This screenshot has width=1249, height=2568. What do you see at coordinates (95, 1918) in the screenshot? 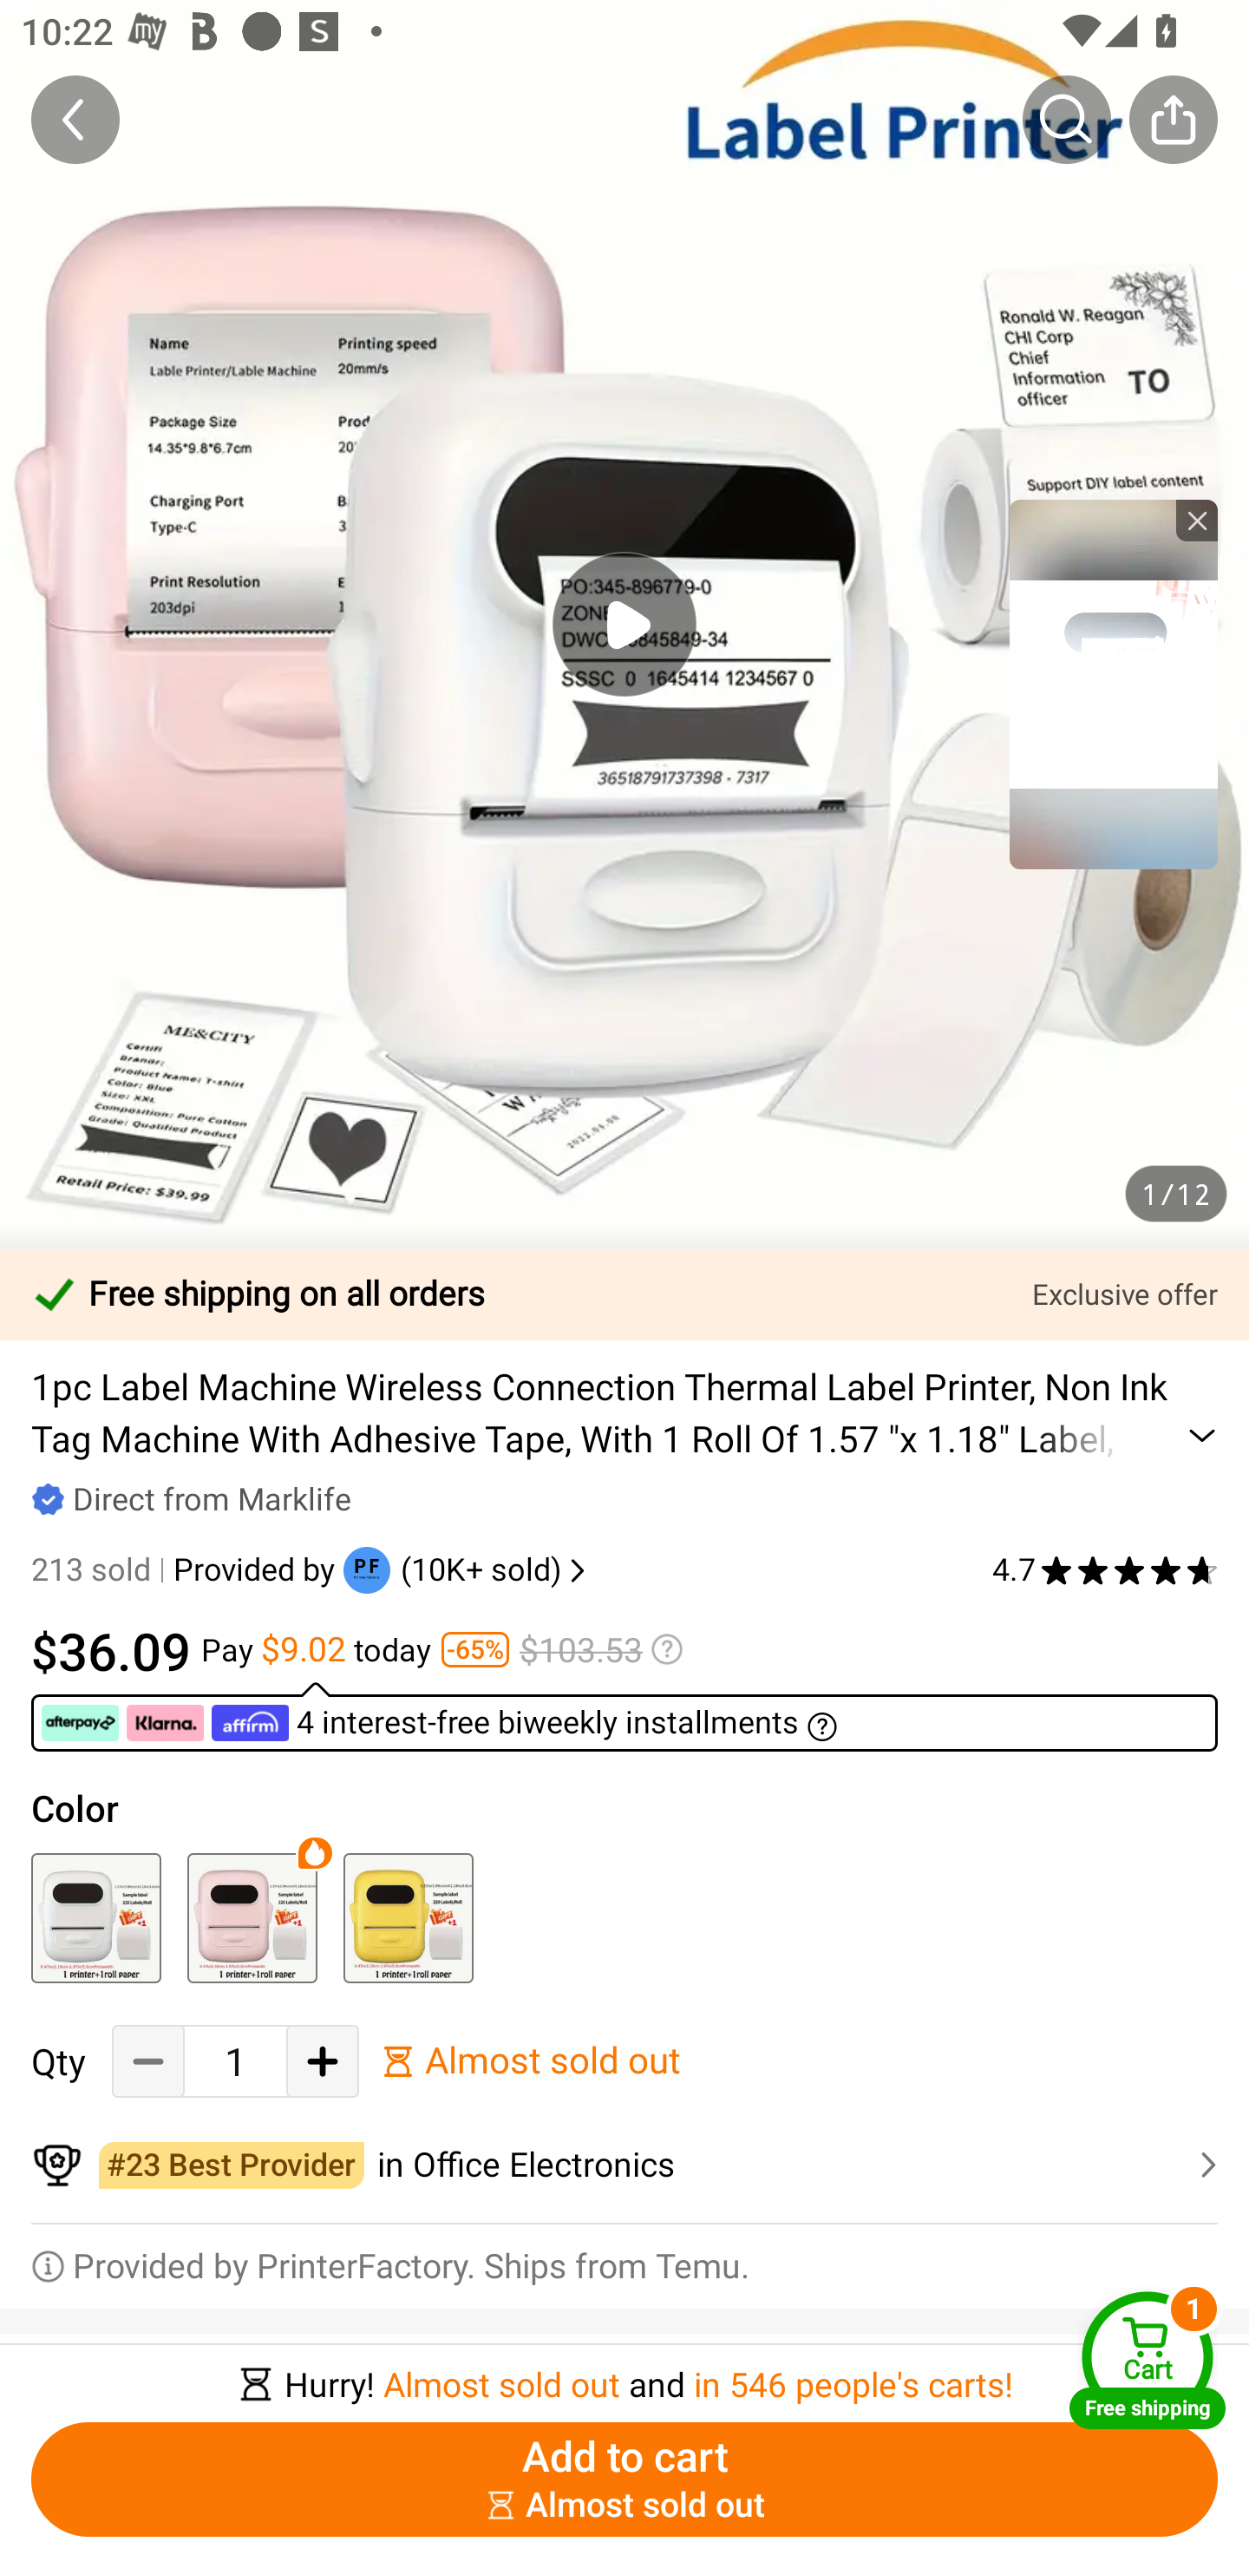
I see `White` at bounding box center [95, 1918].